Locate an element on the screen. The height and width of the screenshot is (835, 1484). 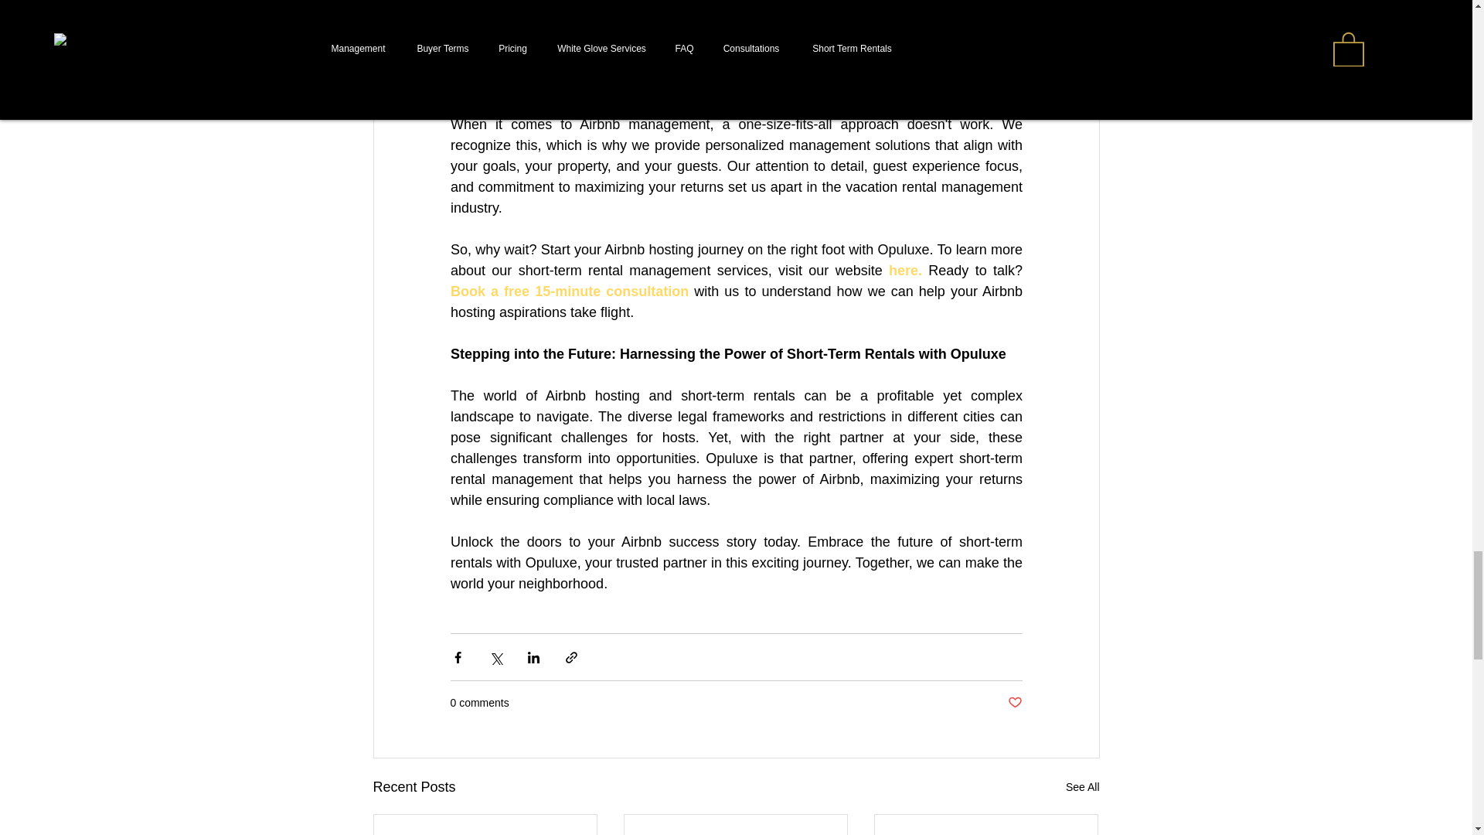
See All is located at coordinates (1082, 787).